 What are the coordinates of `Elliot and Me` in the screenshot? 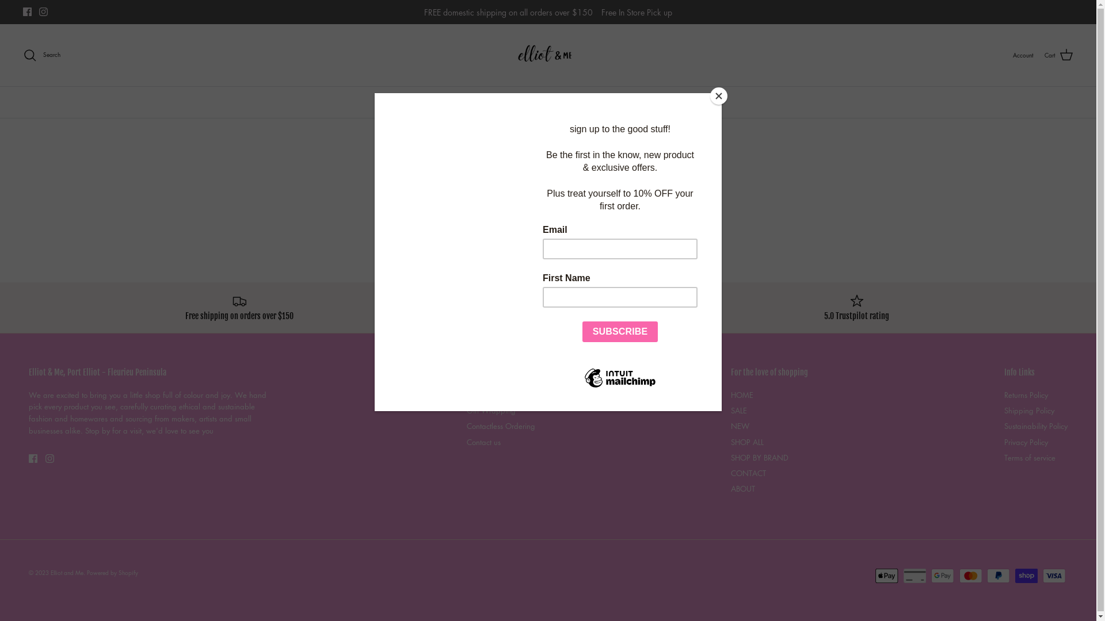 It's located at (548, 55).